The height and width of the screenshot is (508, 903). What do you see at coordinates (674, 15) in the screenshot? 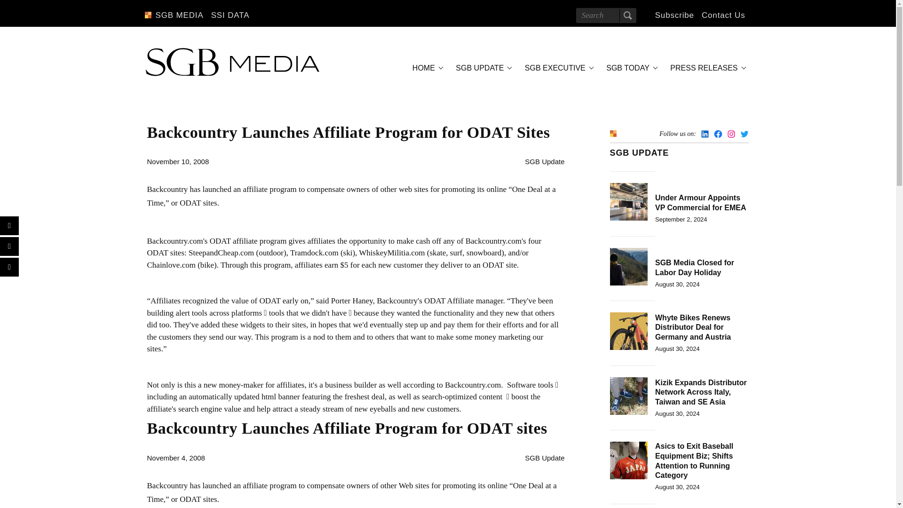
I see `Subscribe` at bounding box center [674, 15].